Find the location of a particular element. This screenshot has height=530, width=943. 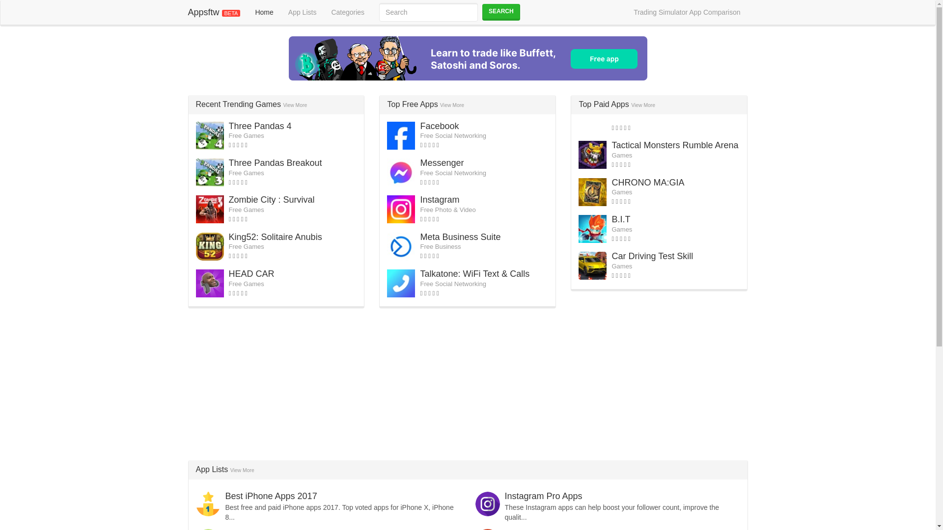

Meta Business Suite is located at coordinates (460, 237).